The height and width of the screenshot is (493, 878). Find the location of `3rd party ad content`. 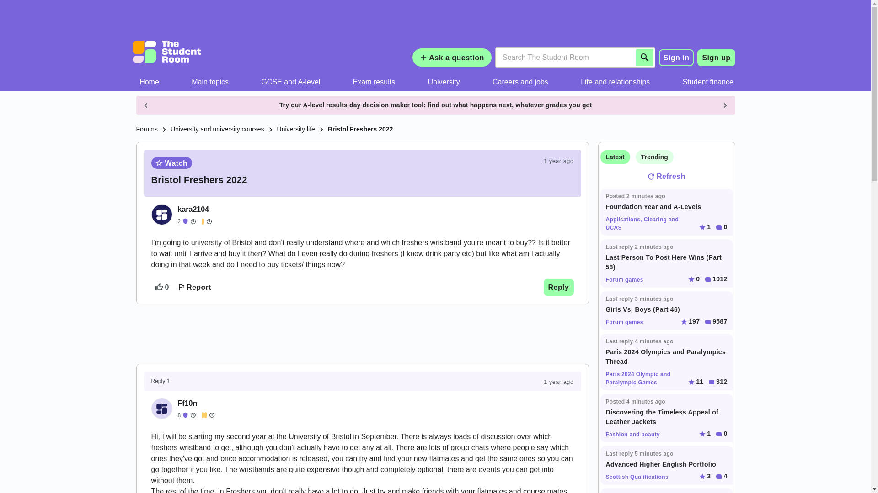

3rd party ad content is located at coordinates (362, 334).